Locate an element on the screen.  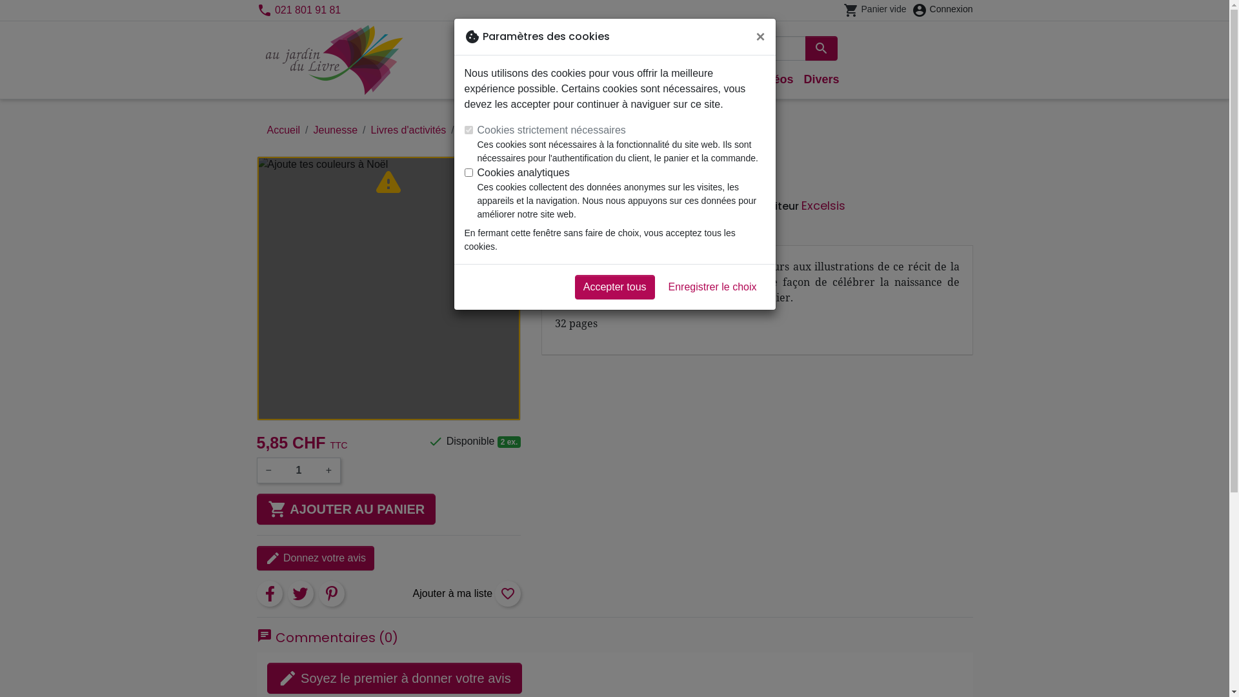
Description is located at coordinates (570, 237).